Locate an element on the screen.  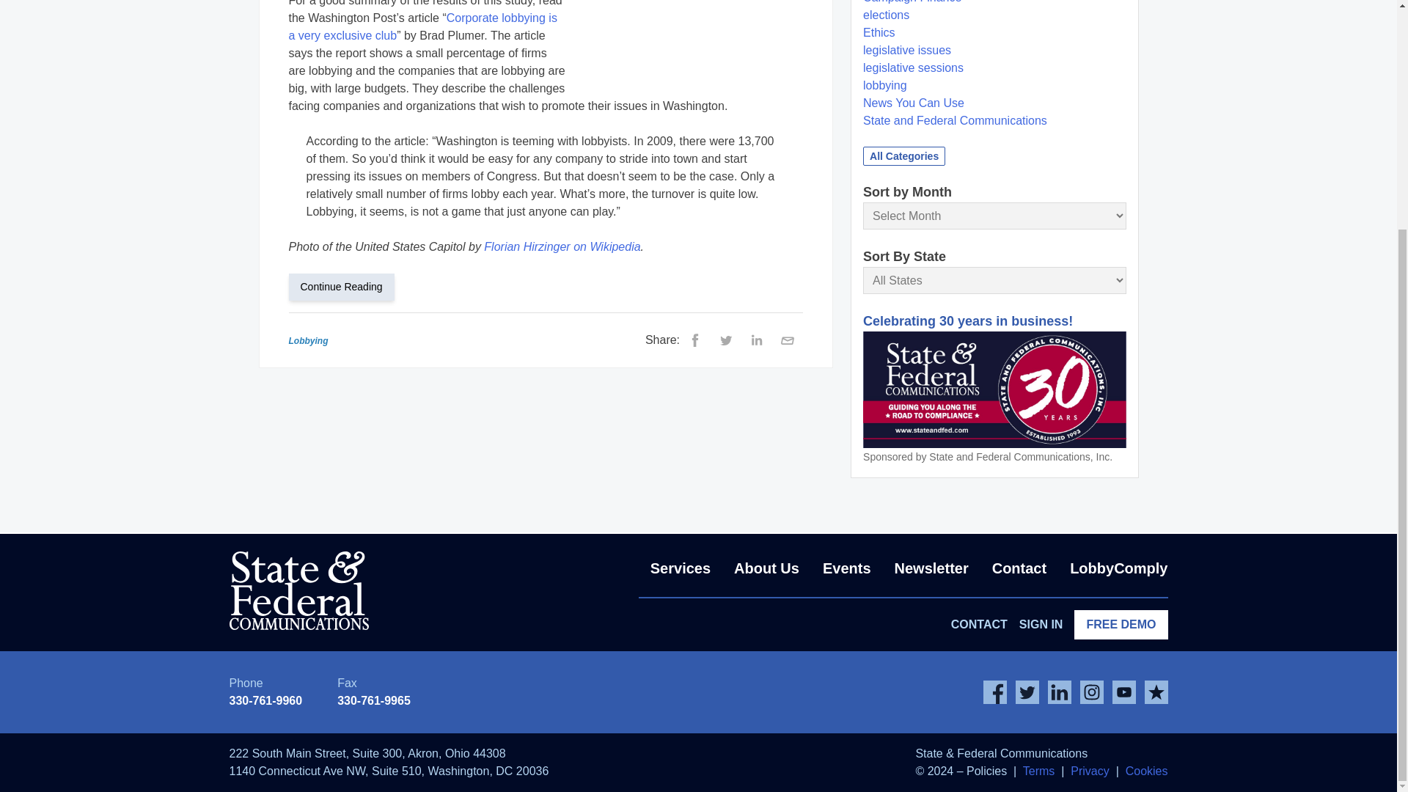
legislative issues is located at coordinates (906, 50).